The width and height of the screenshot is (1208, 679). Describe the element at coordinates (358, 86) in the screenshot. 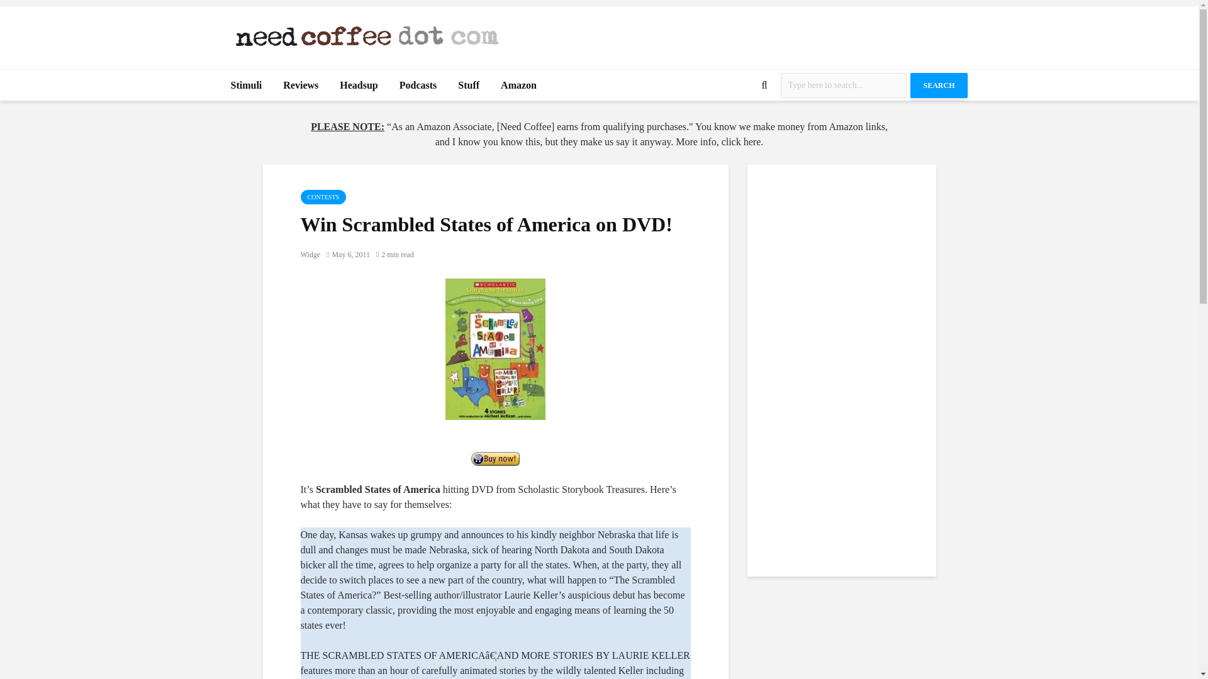

I see `Headsup` at that location.